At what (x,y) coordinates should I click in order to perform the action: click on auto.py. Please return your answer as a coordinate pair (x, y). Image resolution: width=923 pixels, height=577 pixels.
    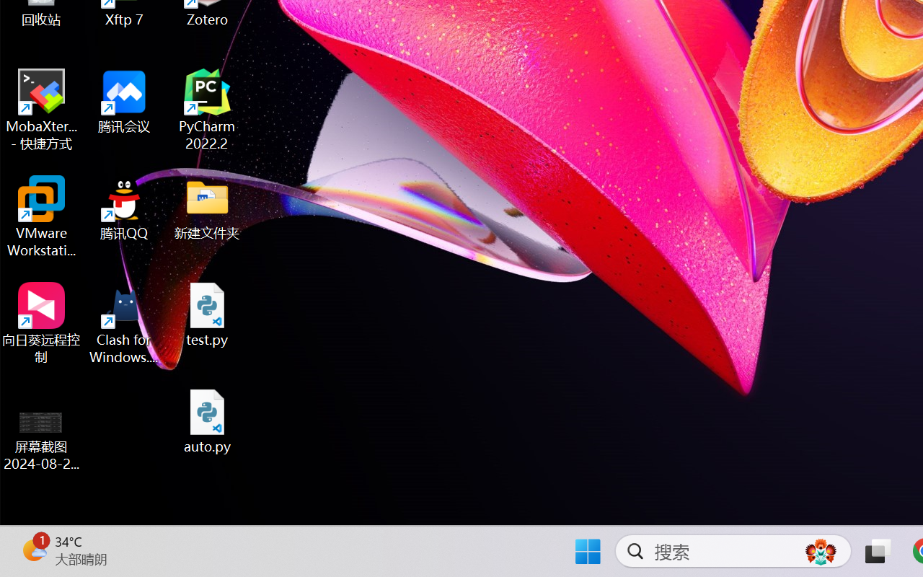
    Looking at the image, I should click on (208, 421).